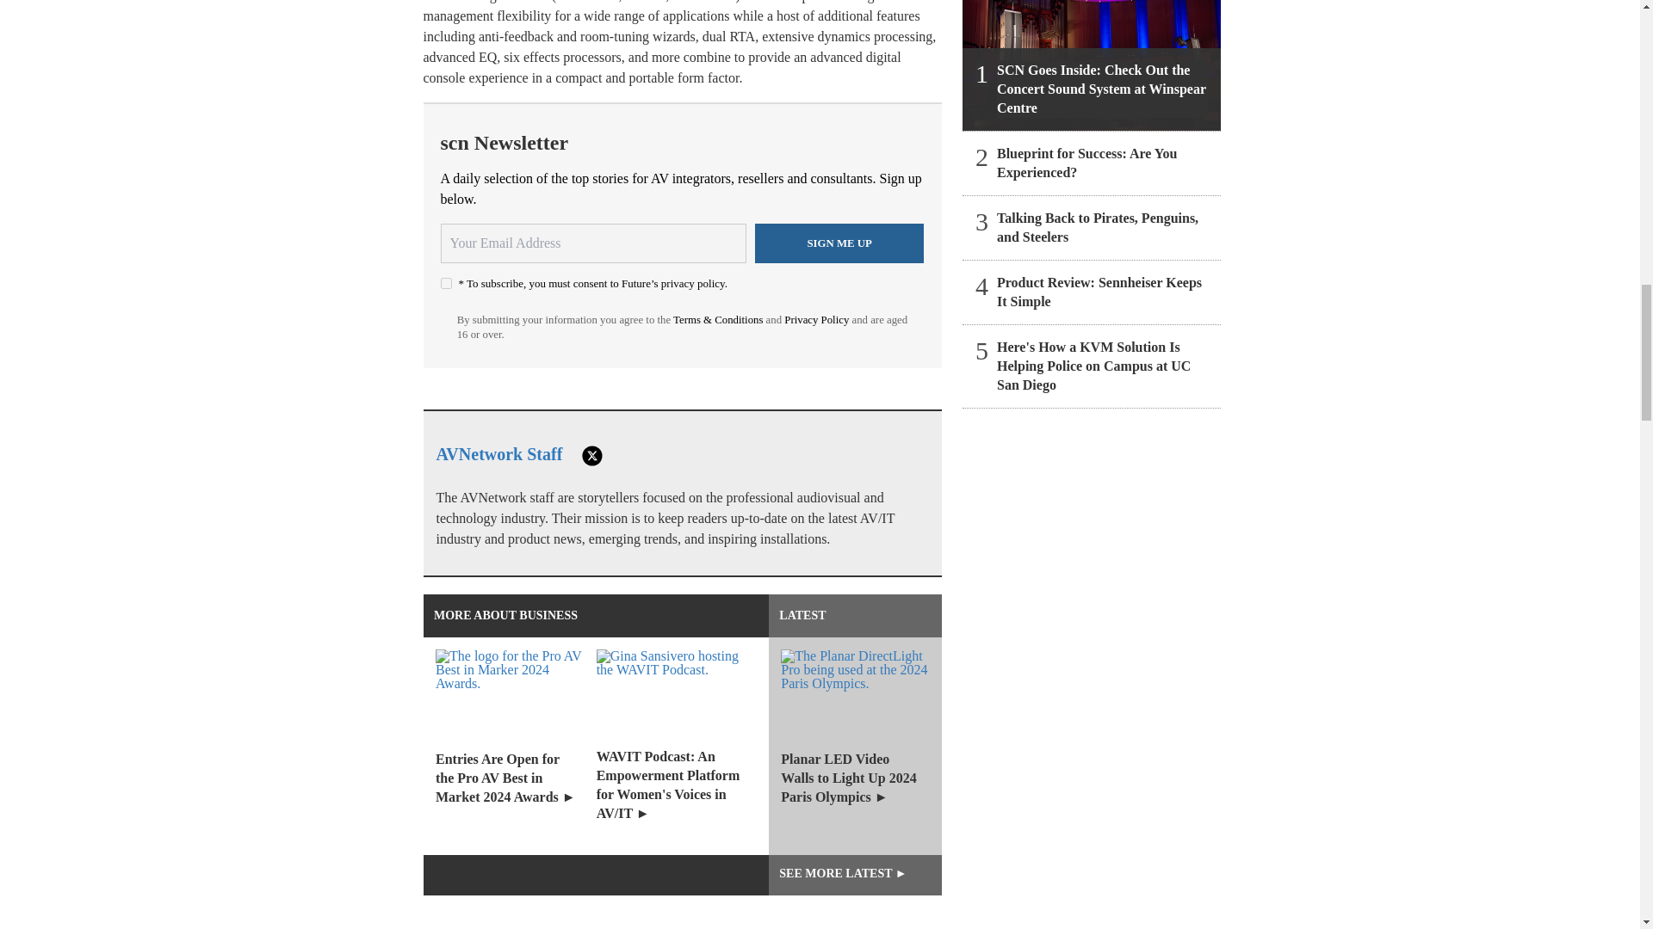  I want to click on AVNetwork Staff, so click(498, 454).